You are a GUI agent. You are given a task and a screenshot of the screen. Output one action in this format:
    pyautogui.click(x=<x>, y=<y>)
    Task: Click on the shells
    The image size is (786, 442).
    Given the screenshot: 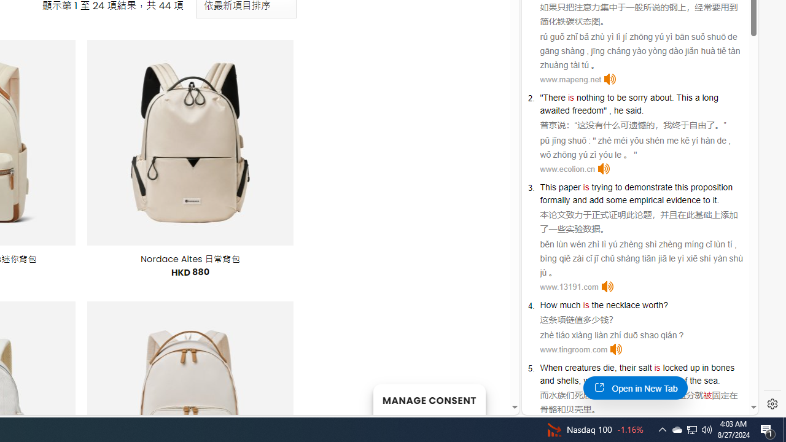 What is the action you would take?
    pyautogui.click(x=567, y=381)
    